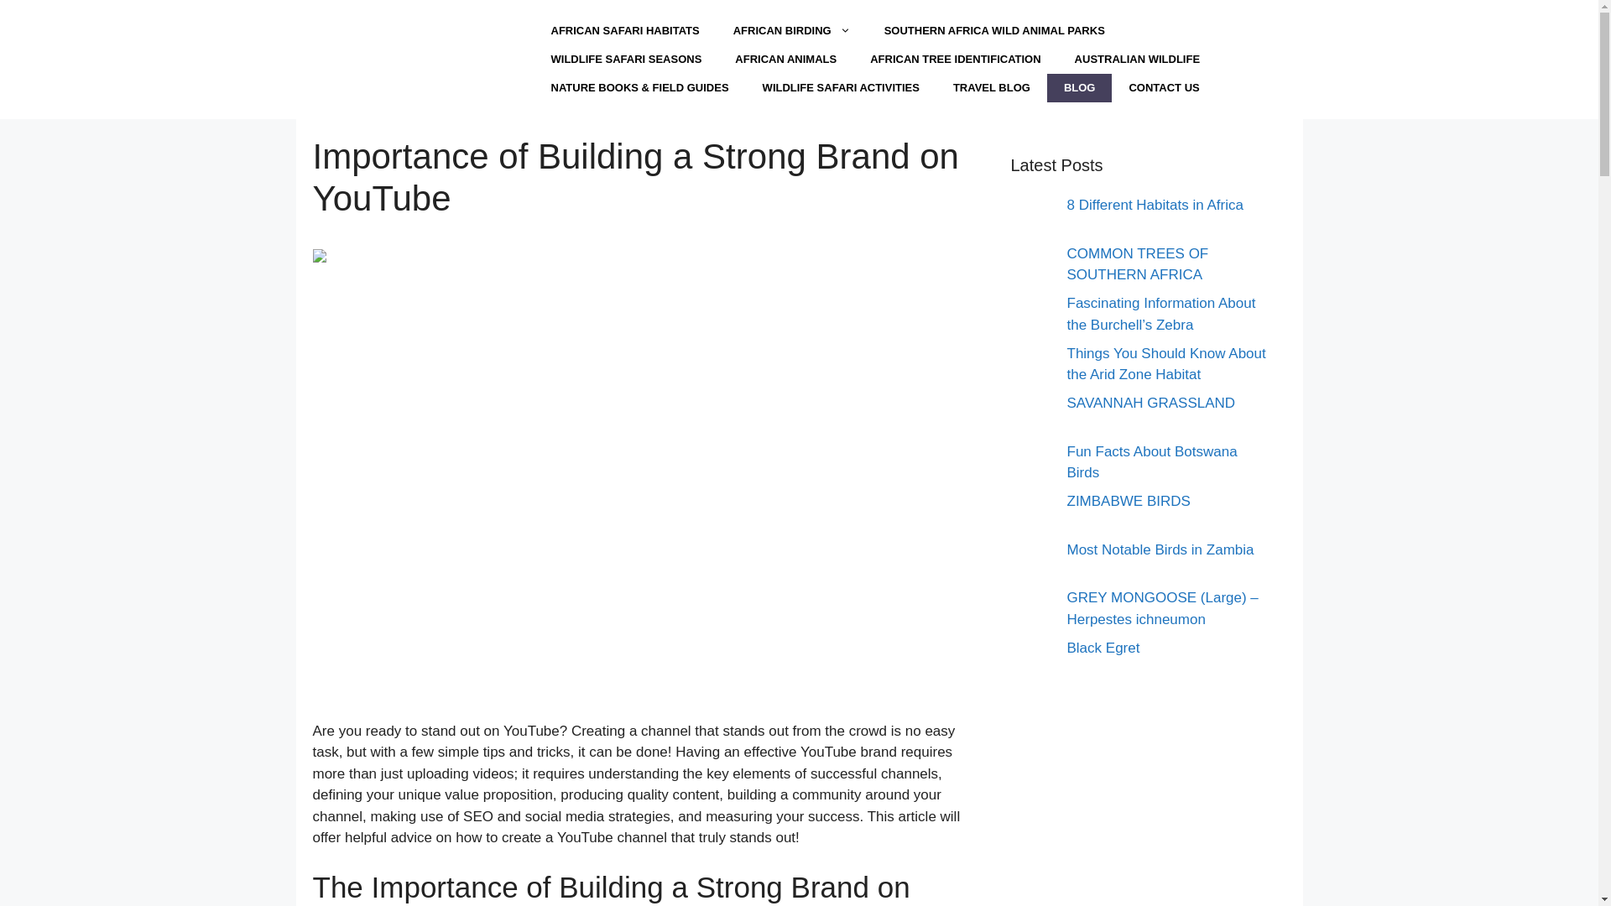 This screenshot has height=906, width=1611. What do you see at coordinates (1163, 87) in the screenshot?
I see `CONTACT US` at bounding box center [1163, 87].